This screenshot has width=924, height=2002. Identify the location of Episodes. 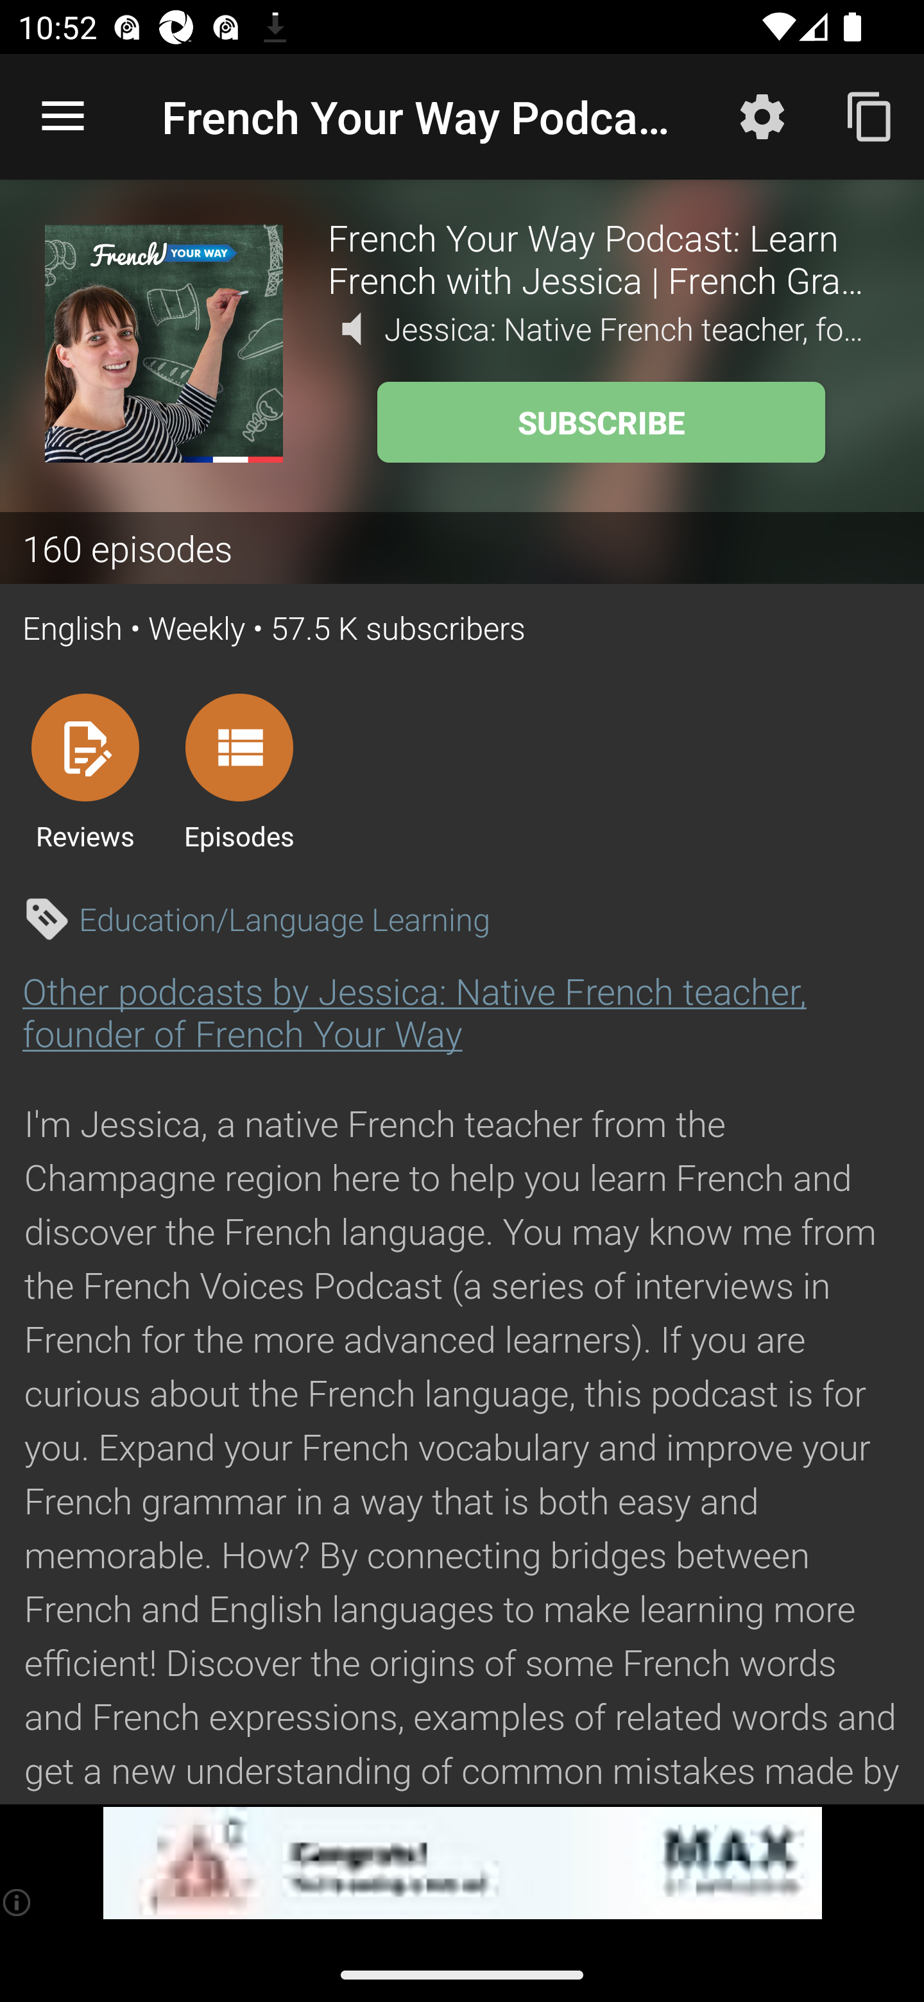
(239, 771).